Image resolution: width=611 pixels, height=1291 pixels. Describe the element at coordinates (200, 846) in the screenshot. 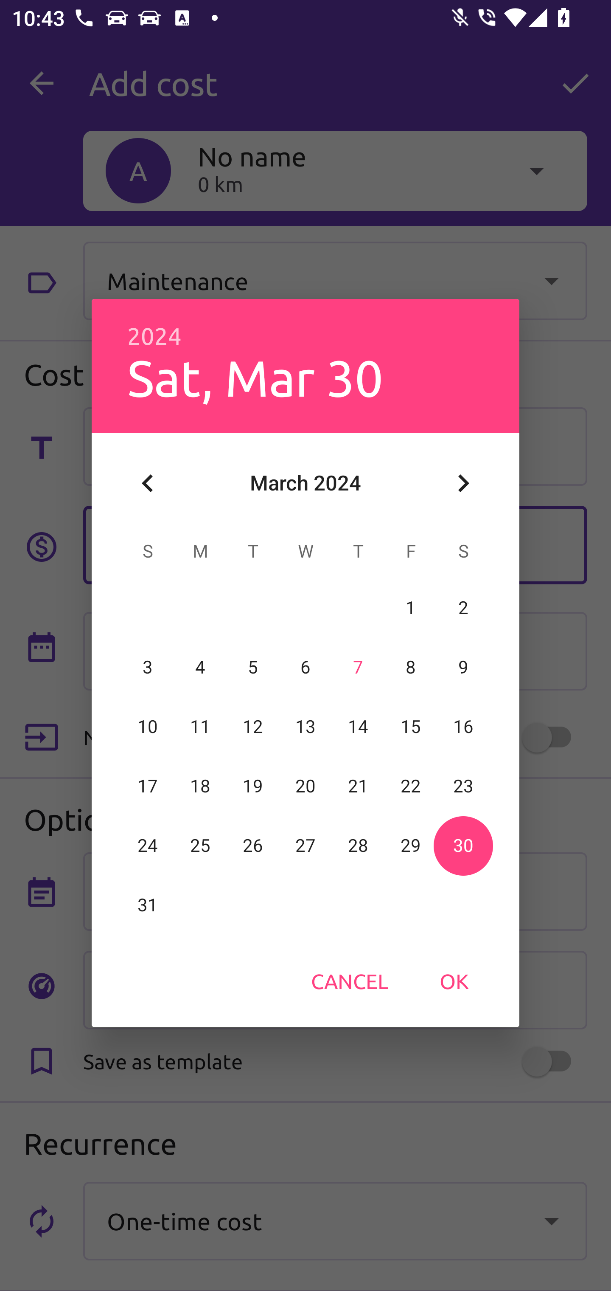

I see `25 25 March 2024` at that location.